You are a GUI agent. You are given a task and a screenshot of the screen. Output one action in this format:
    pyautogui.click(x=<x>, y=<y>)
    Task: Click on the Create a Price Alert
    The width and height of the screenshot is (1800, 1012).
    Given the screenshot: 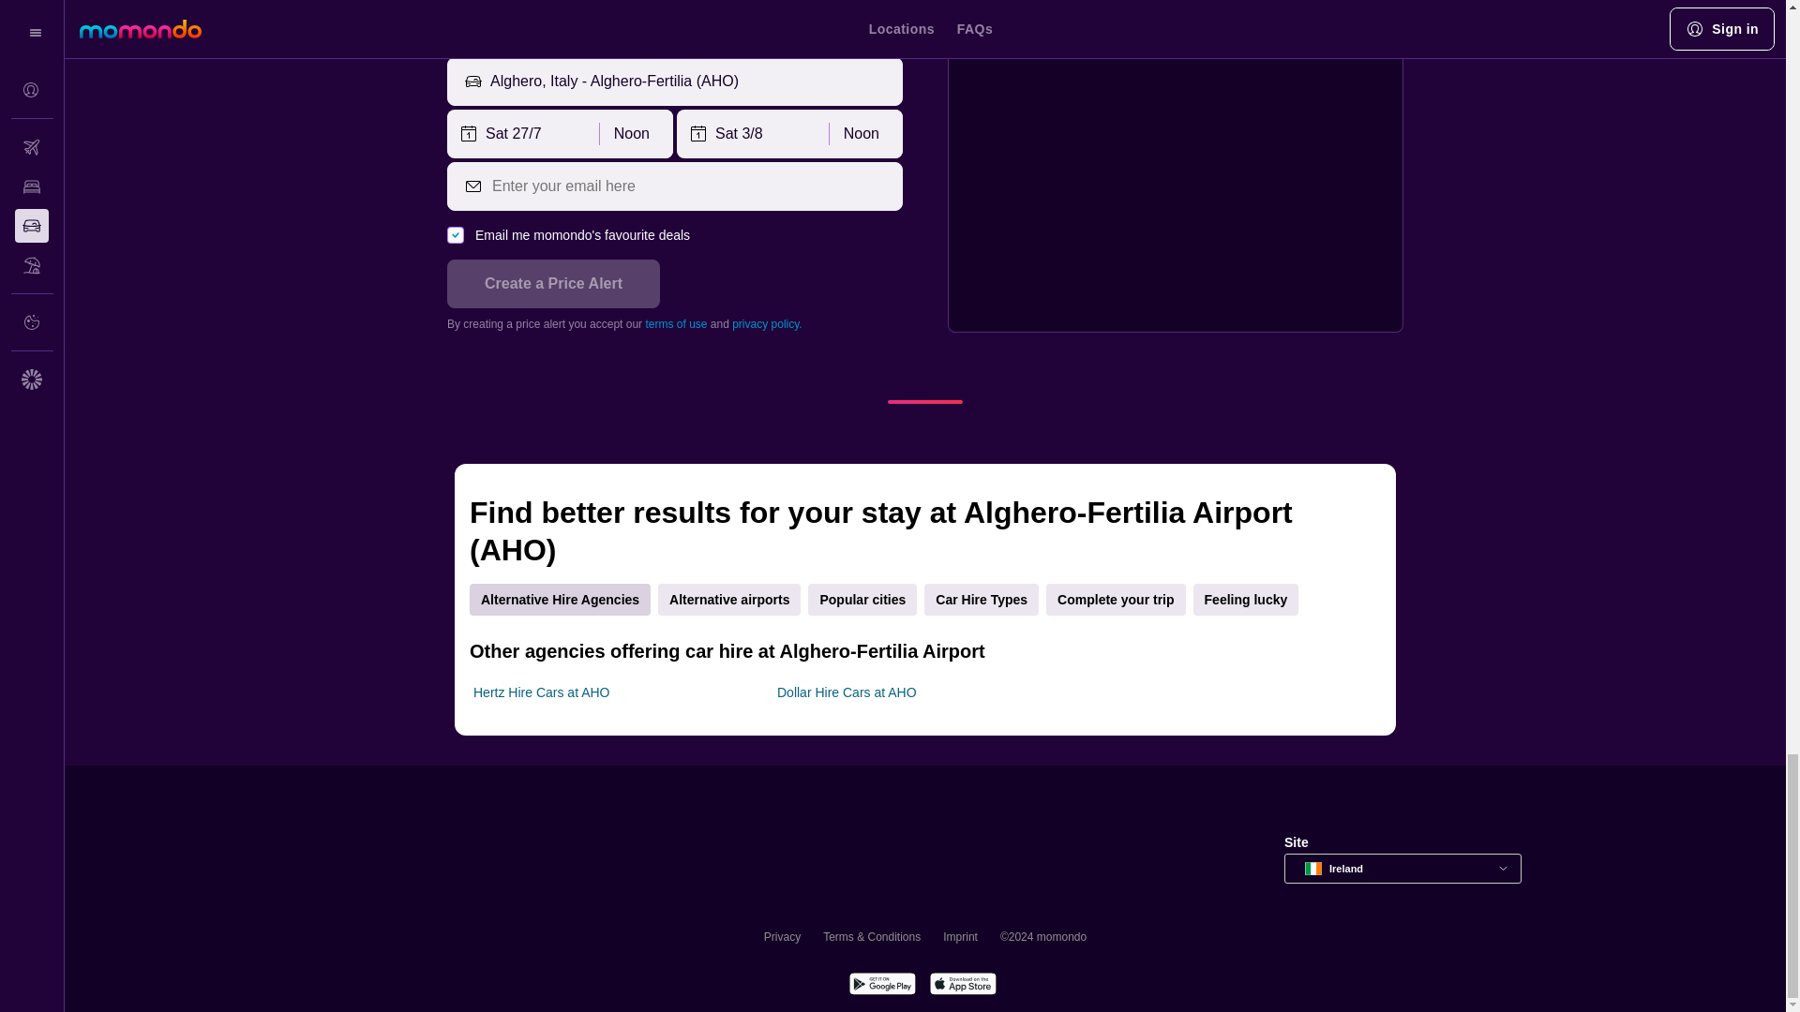 What is the action you would take?
    pyautogui.click(x=553, y=283)
    